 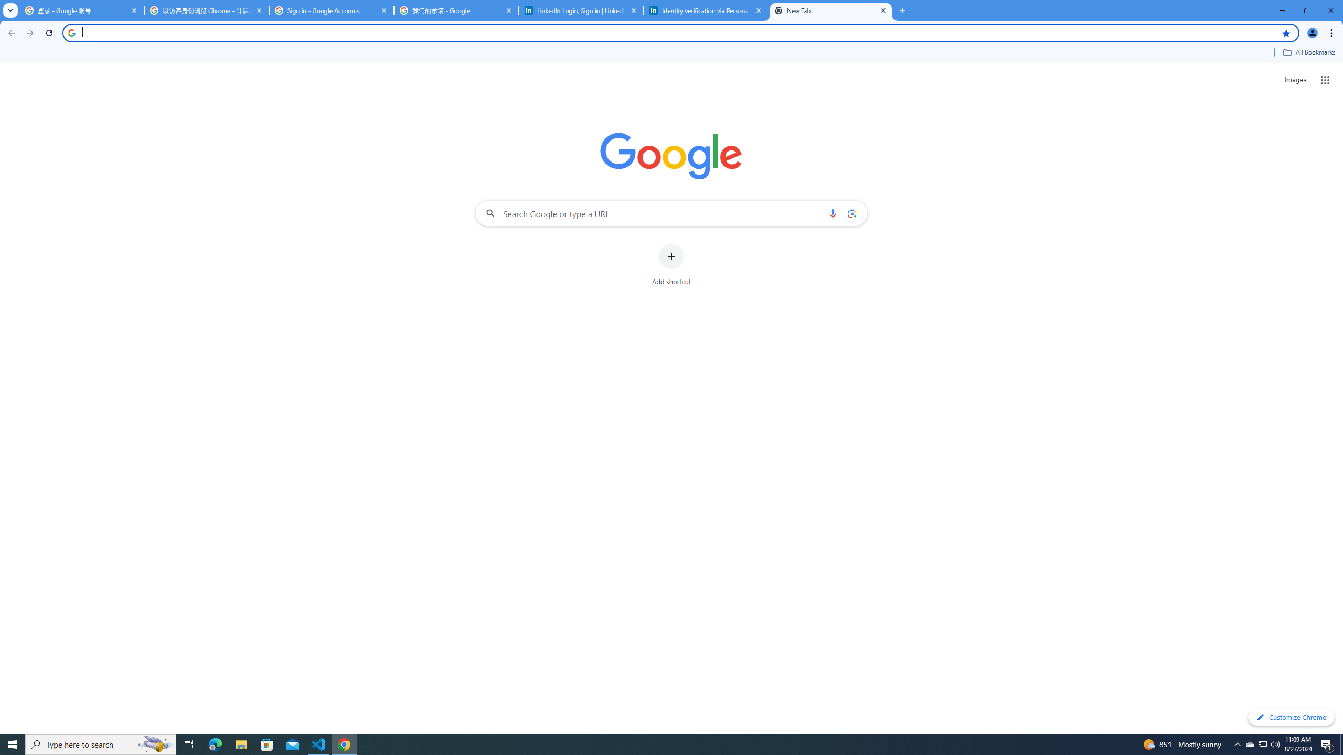 What do you see at coordinates (581, 10) in the screenshot?
I see `LinkedIn Login, Sign in | LinkedIn` at bounding box center [581, 10].